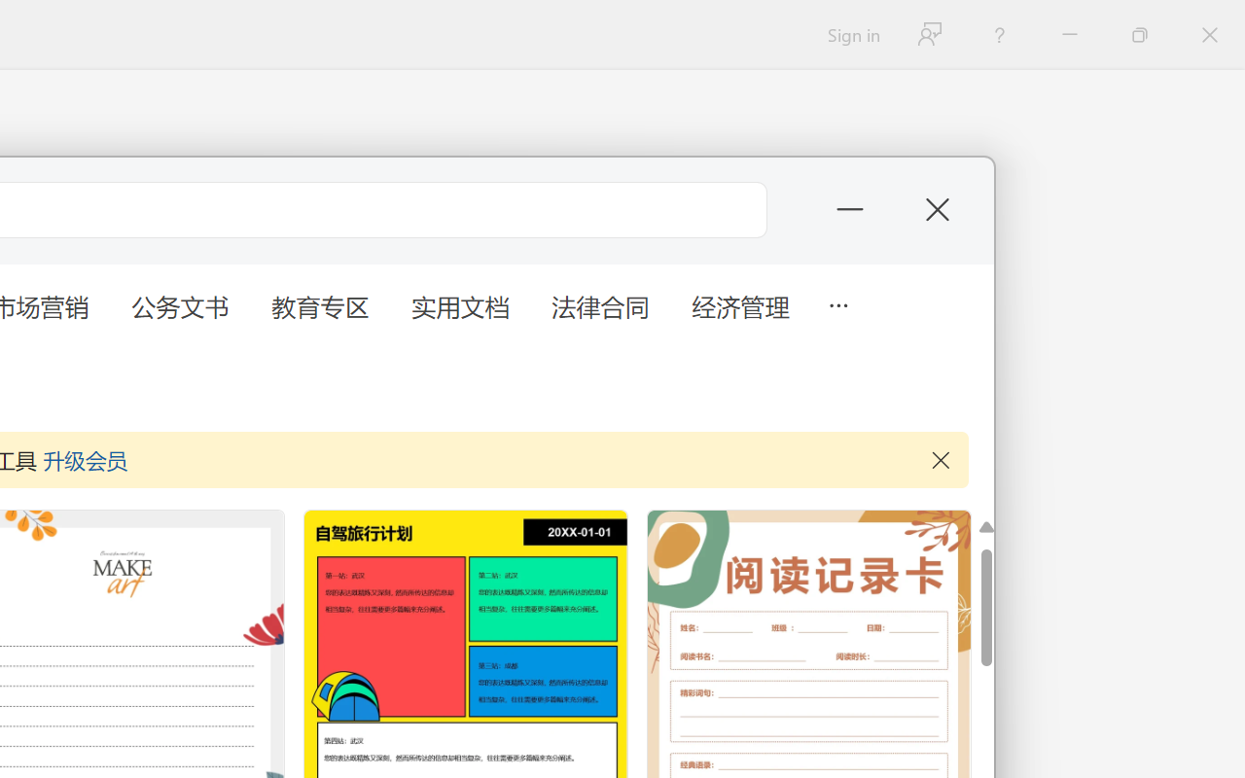 The width and height of the screenshot is (1245, 778). What do you see at coordinates (852, 35) in the screenshot?
I see `Sign in` at bounding box center [852, 35].